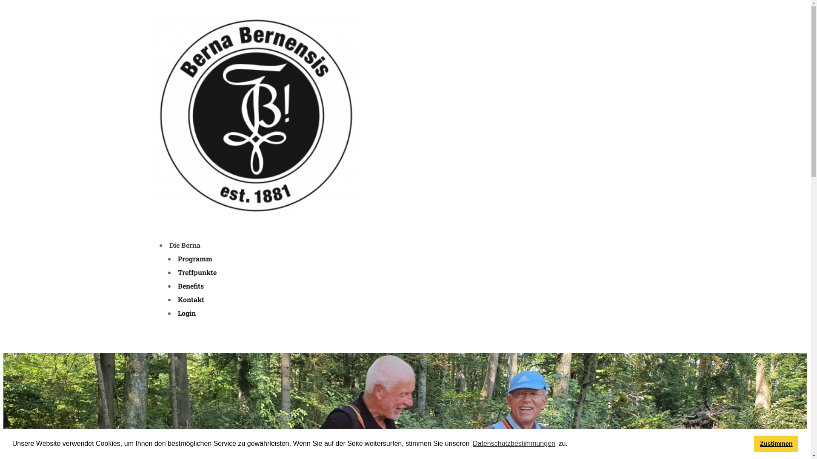 Image resolution: width=817 pixels, height=459 pixels. Describe the element at coordinates (186, 313) in the screenshot. I see `Login` at that location.